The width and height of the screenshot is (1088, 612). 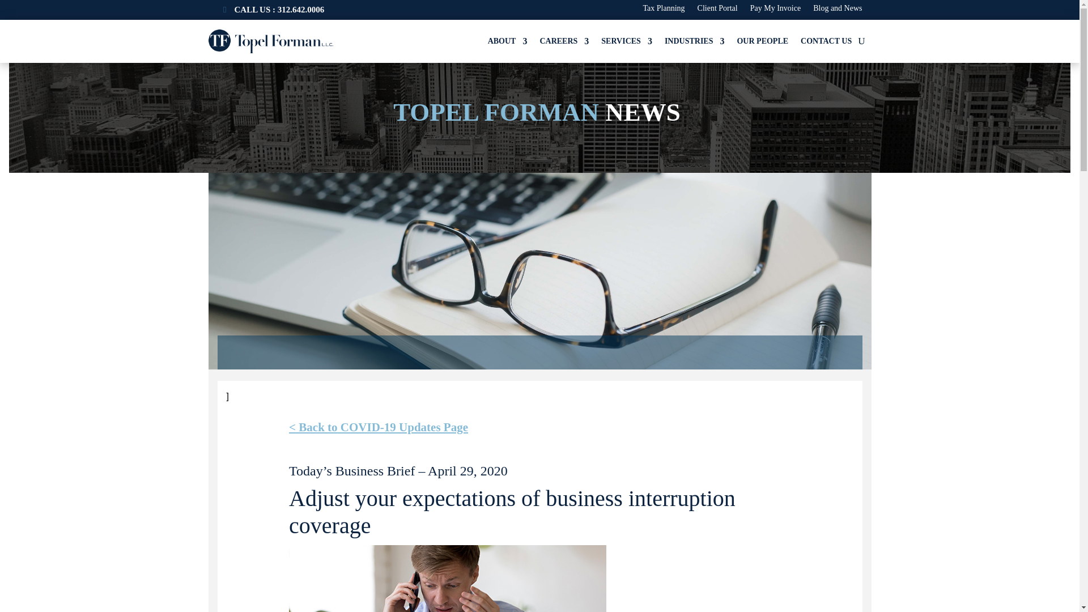 I want to click on Blog and News, so click(x=837, y=10).